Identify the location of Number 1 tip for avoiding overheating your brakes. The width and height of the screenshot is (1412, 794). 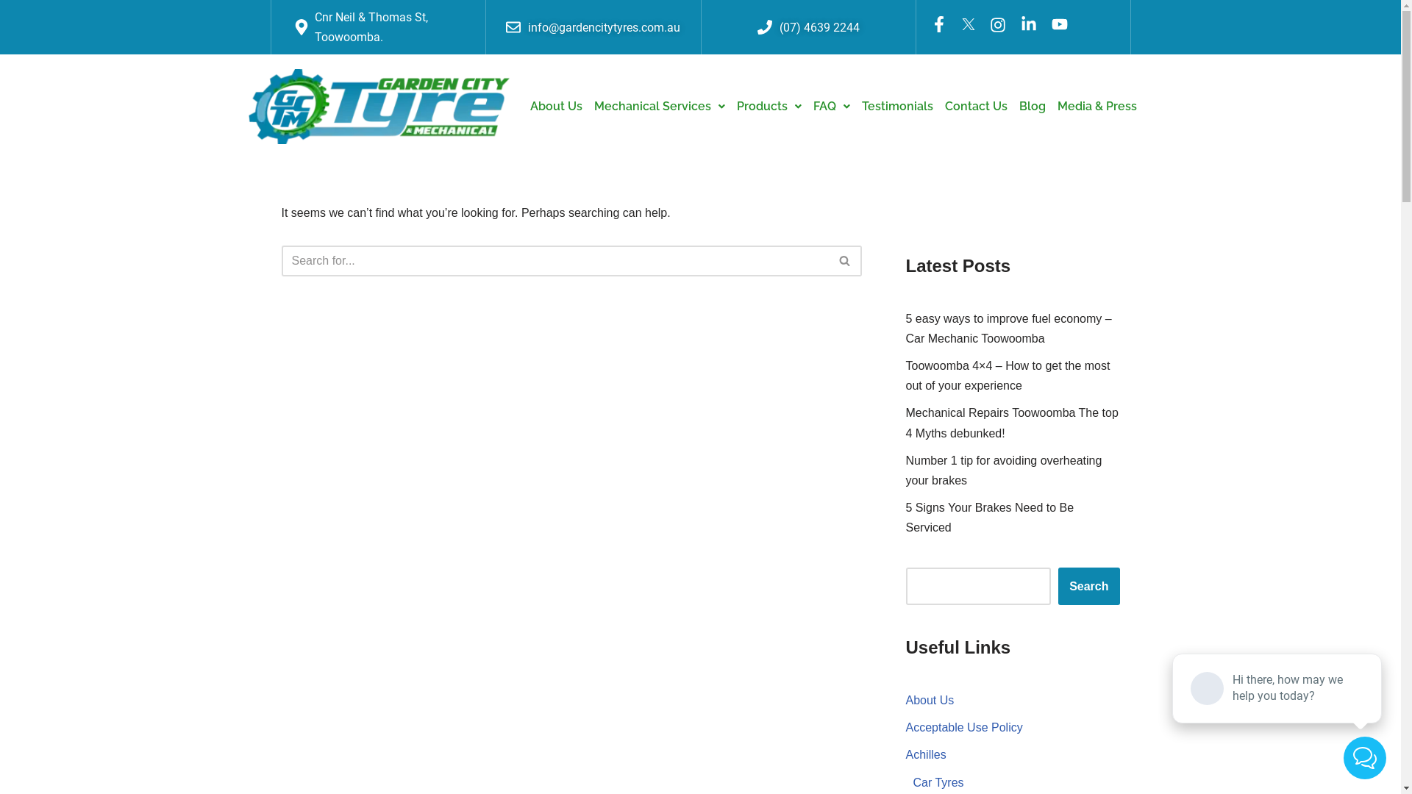
(1005, 471).